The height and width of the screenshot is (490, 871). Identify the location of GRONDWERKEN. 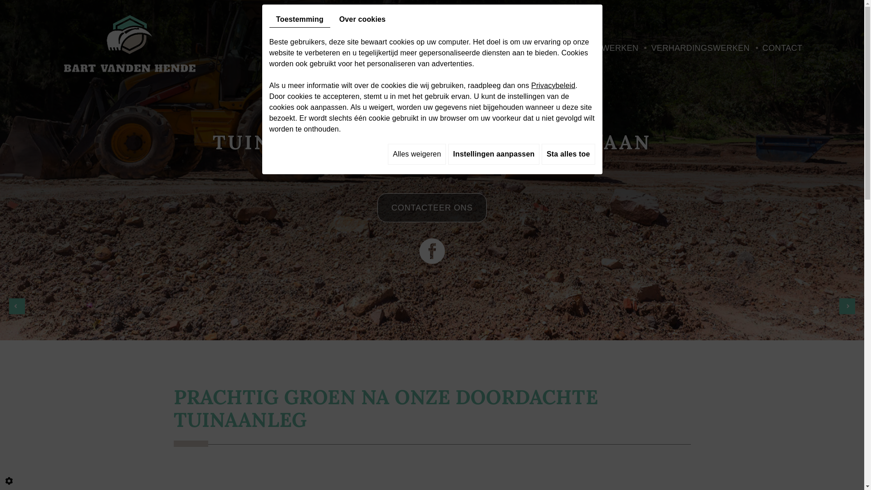
(503, 48).